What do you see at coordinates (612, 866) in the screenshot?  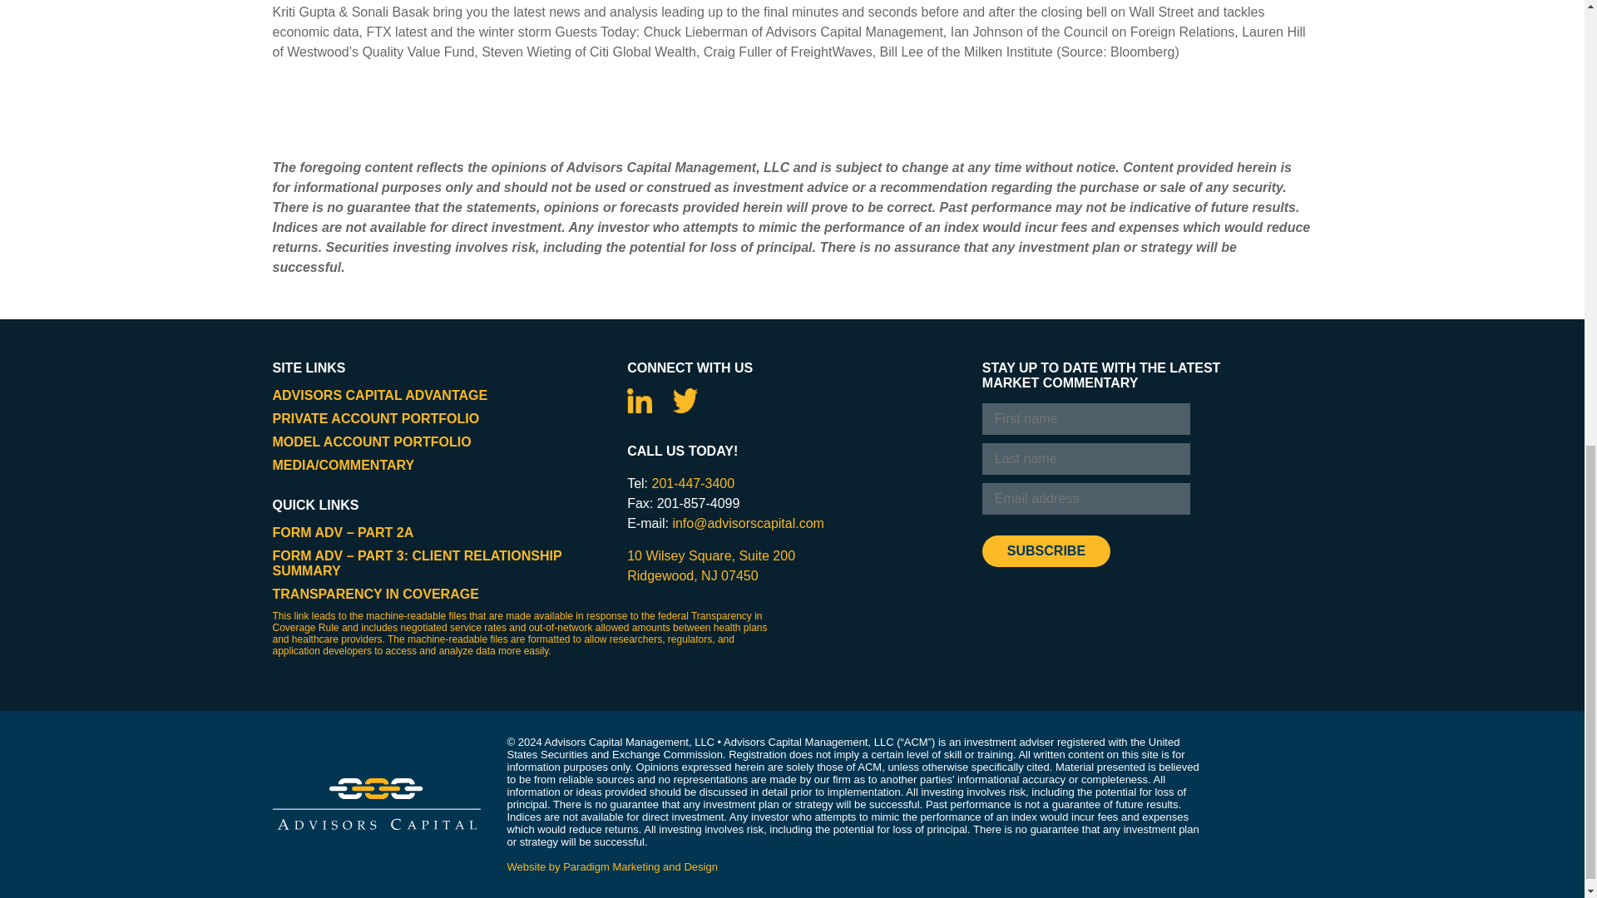 I see `Website by Paradigm Marketing and Design` at bounding box center [612, 866].